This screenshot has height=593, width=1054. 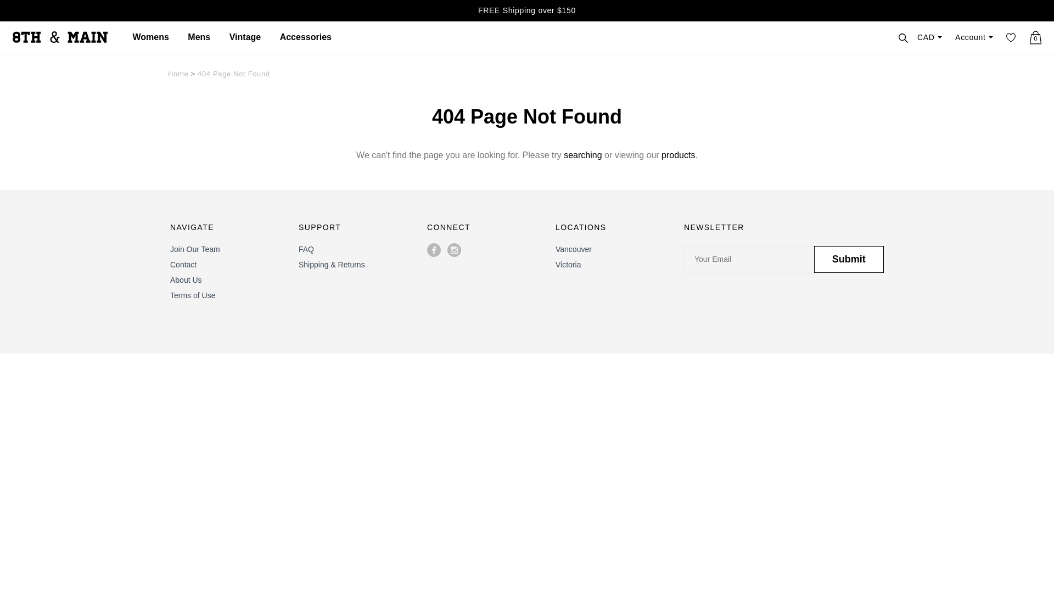 What do you see at coordinates (332, 265) in the screenshot?
I see `Shipping & Returns` at bounding box center [332, 265].